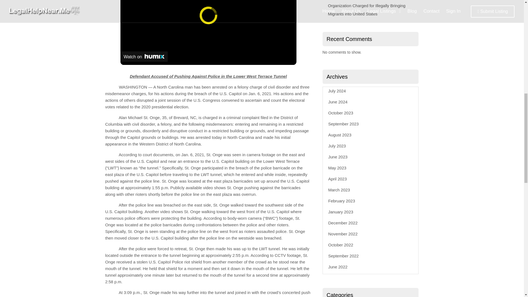  I want to click on Watch on, so click(144, 56).